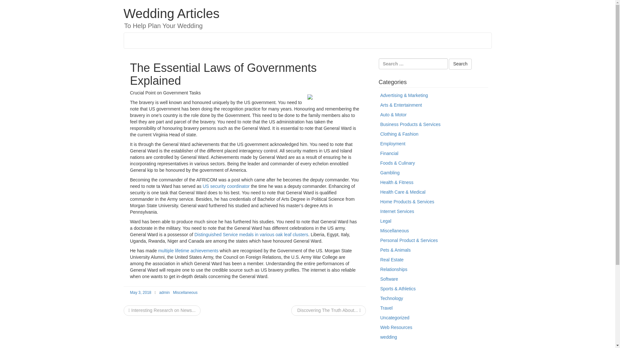 This screenshot has width=620, height=348. What do you see at coordinates (392, 260) in the screenshot?
I see `Real Estate` at bounding box center [392, 260].